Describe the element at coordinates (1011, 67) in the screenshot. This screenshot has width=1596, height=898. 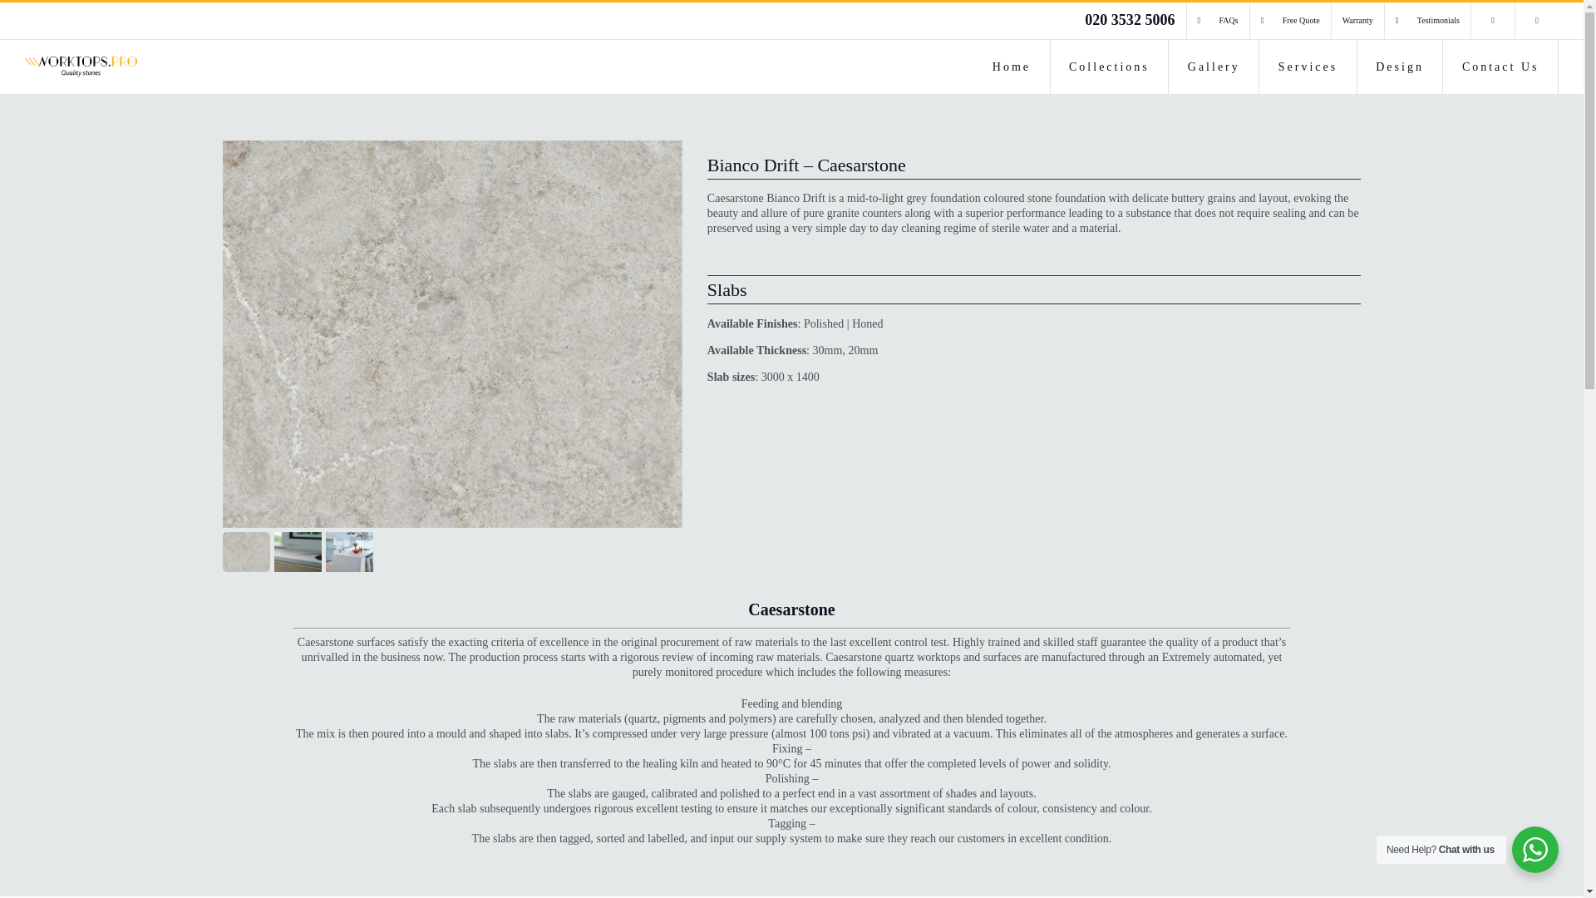
I see `Home` at that location.